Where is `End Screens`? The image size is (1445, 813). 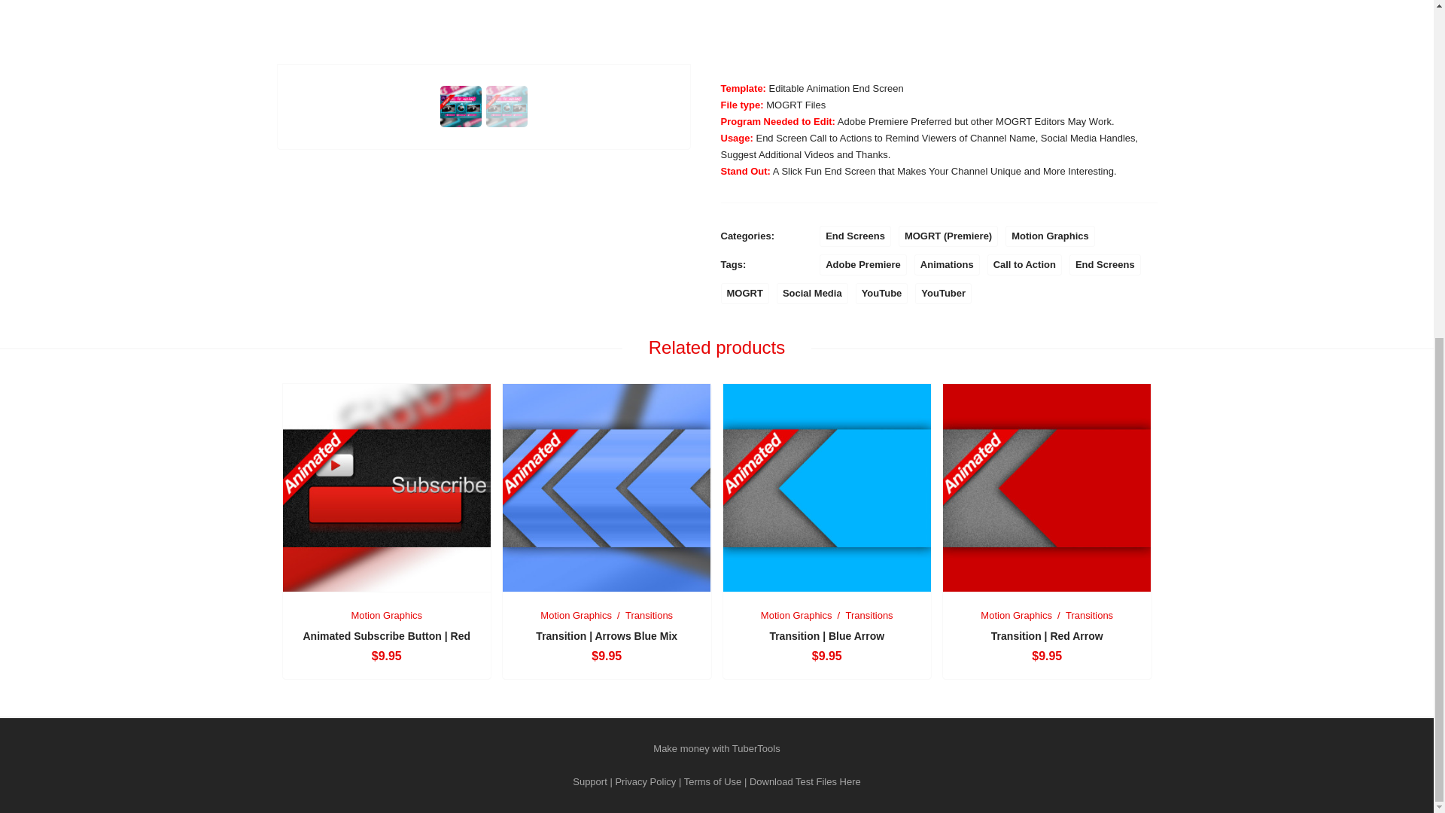 End Screens is located at coordinates (855, 236).